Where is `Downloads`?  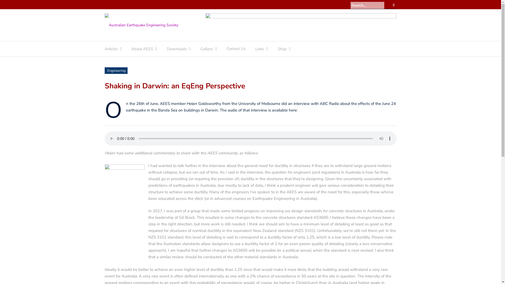 Downloads is located at coordinates (177, 50).